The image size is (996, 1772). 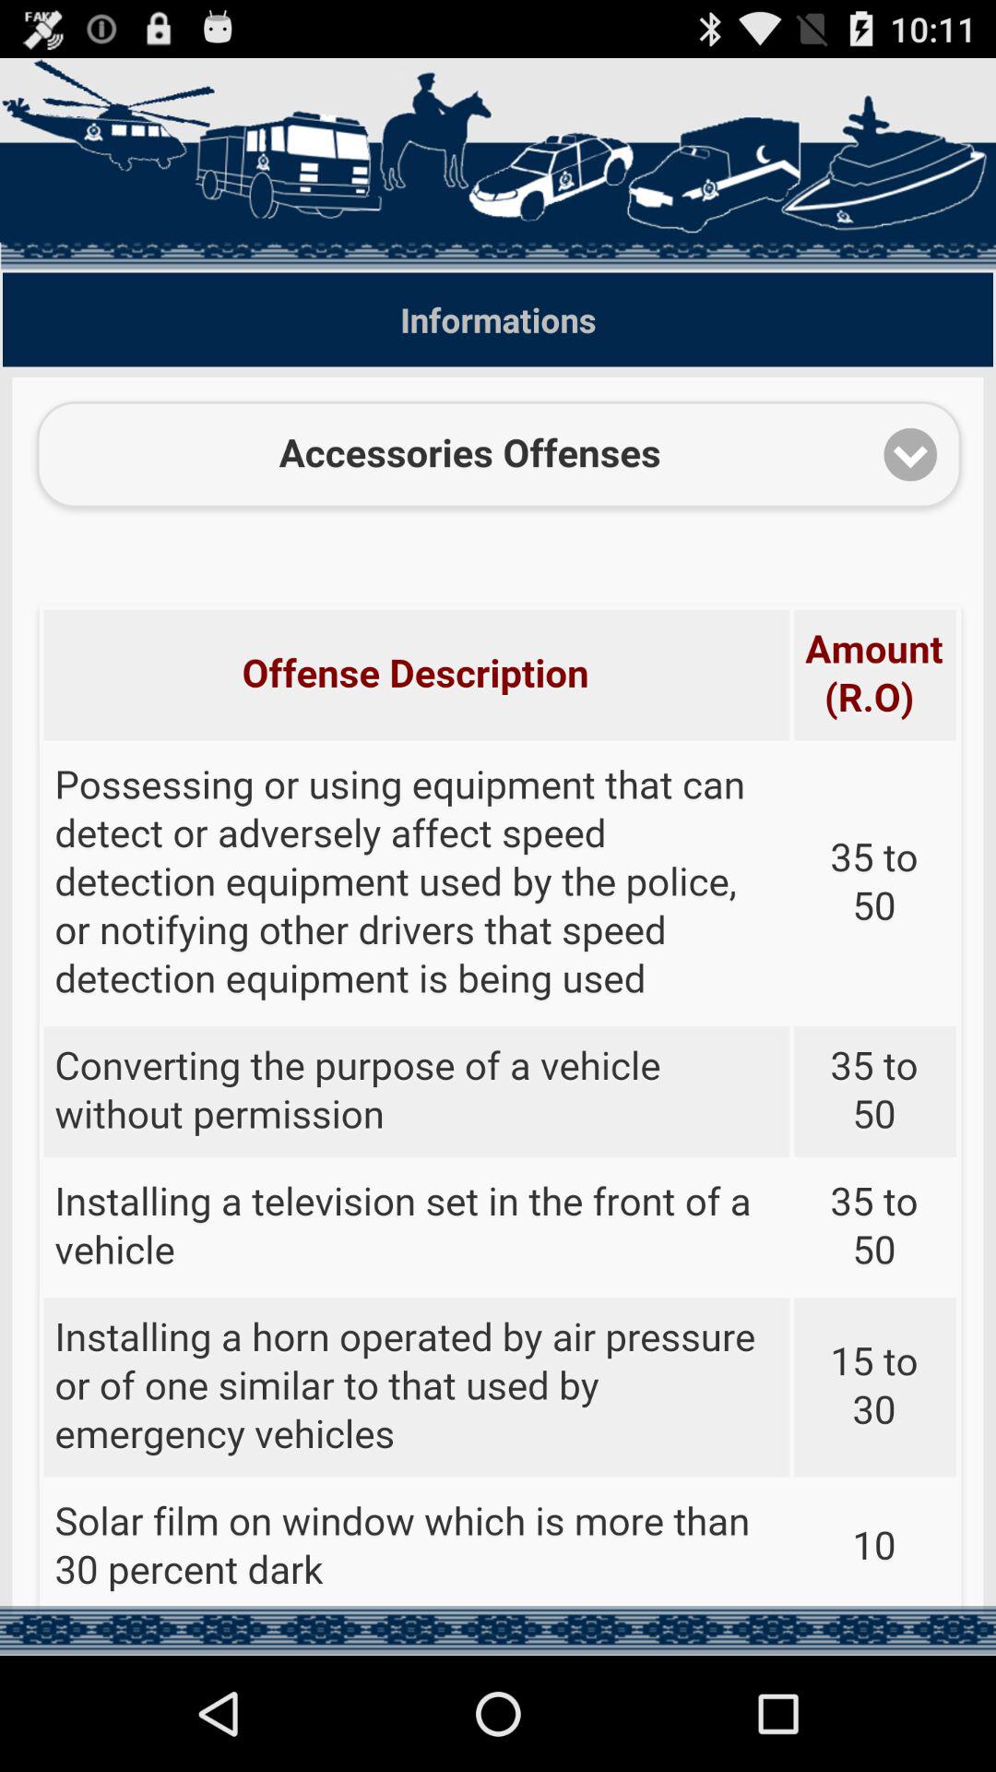 What do you see at coordinates (498, 995) in the screenshot?
I see `litters` at bounding box center [498, 995].